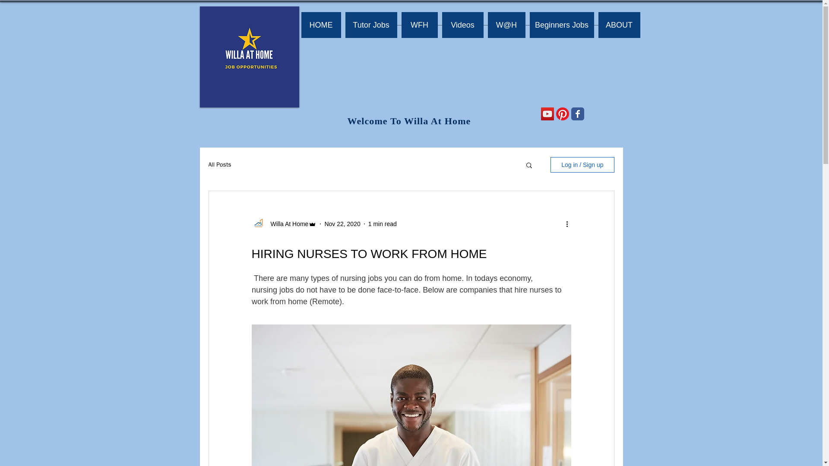  What do you see at coordinates (287, 224) in the screenshot?
I see `Willa At Home` at bounding box center [287, 224].